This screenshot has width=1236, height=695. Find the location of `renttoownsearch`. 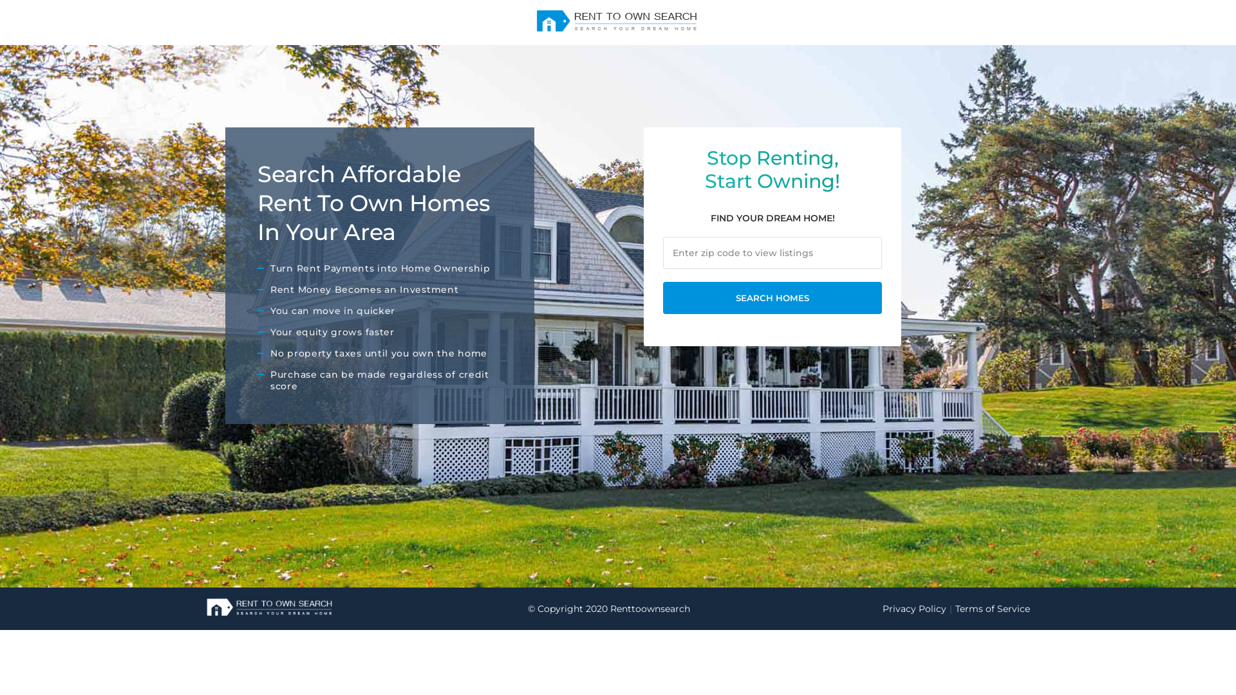

renttoownsearch is located at coordinates (618, 21).